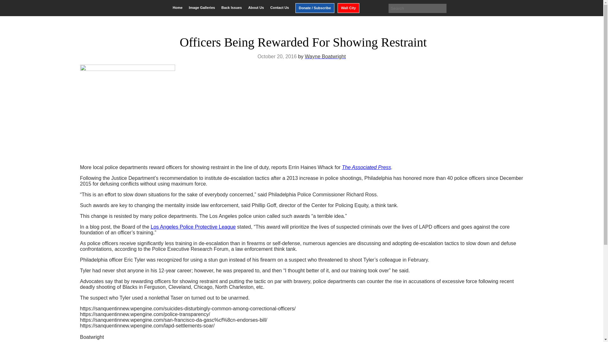 The image size is (608, 342). I want to click on Contact Us, so click(279, 8).